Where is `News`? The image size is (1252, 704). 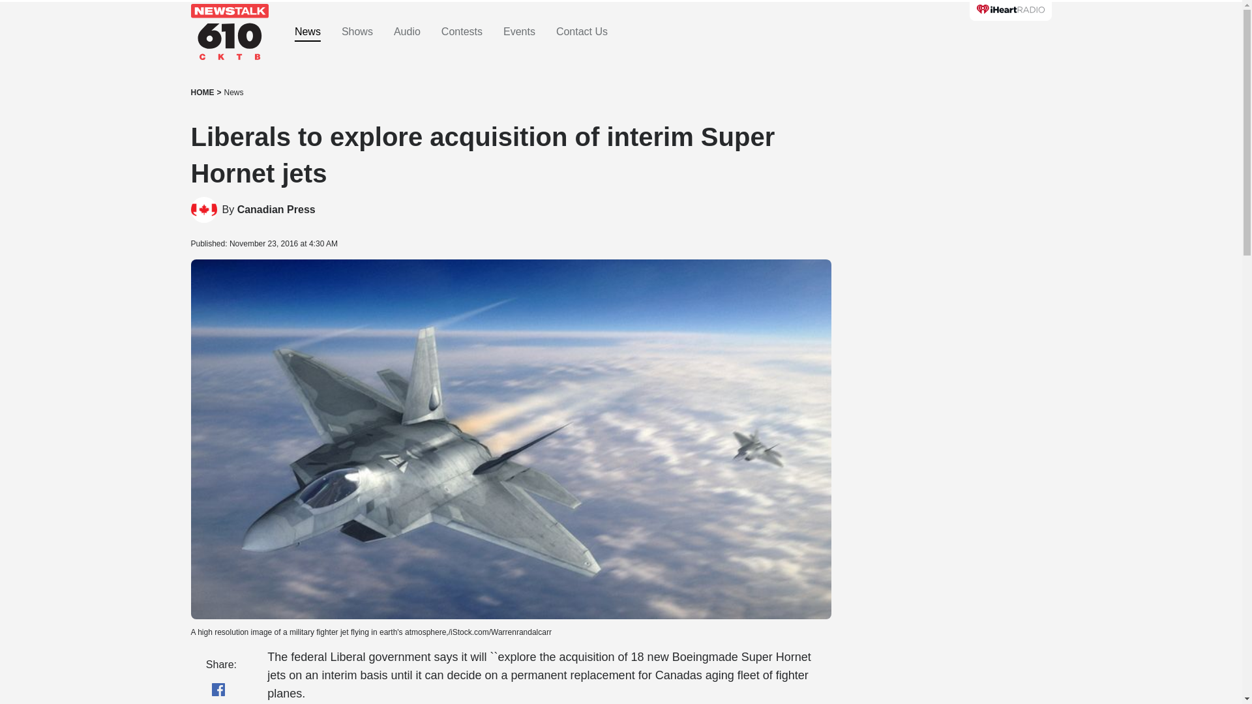 News is located at coordinates (233, 93).